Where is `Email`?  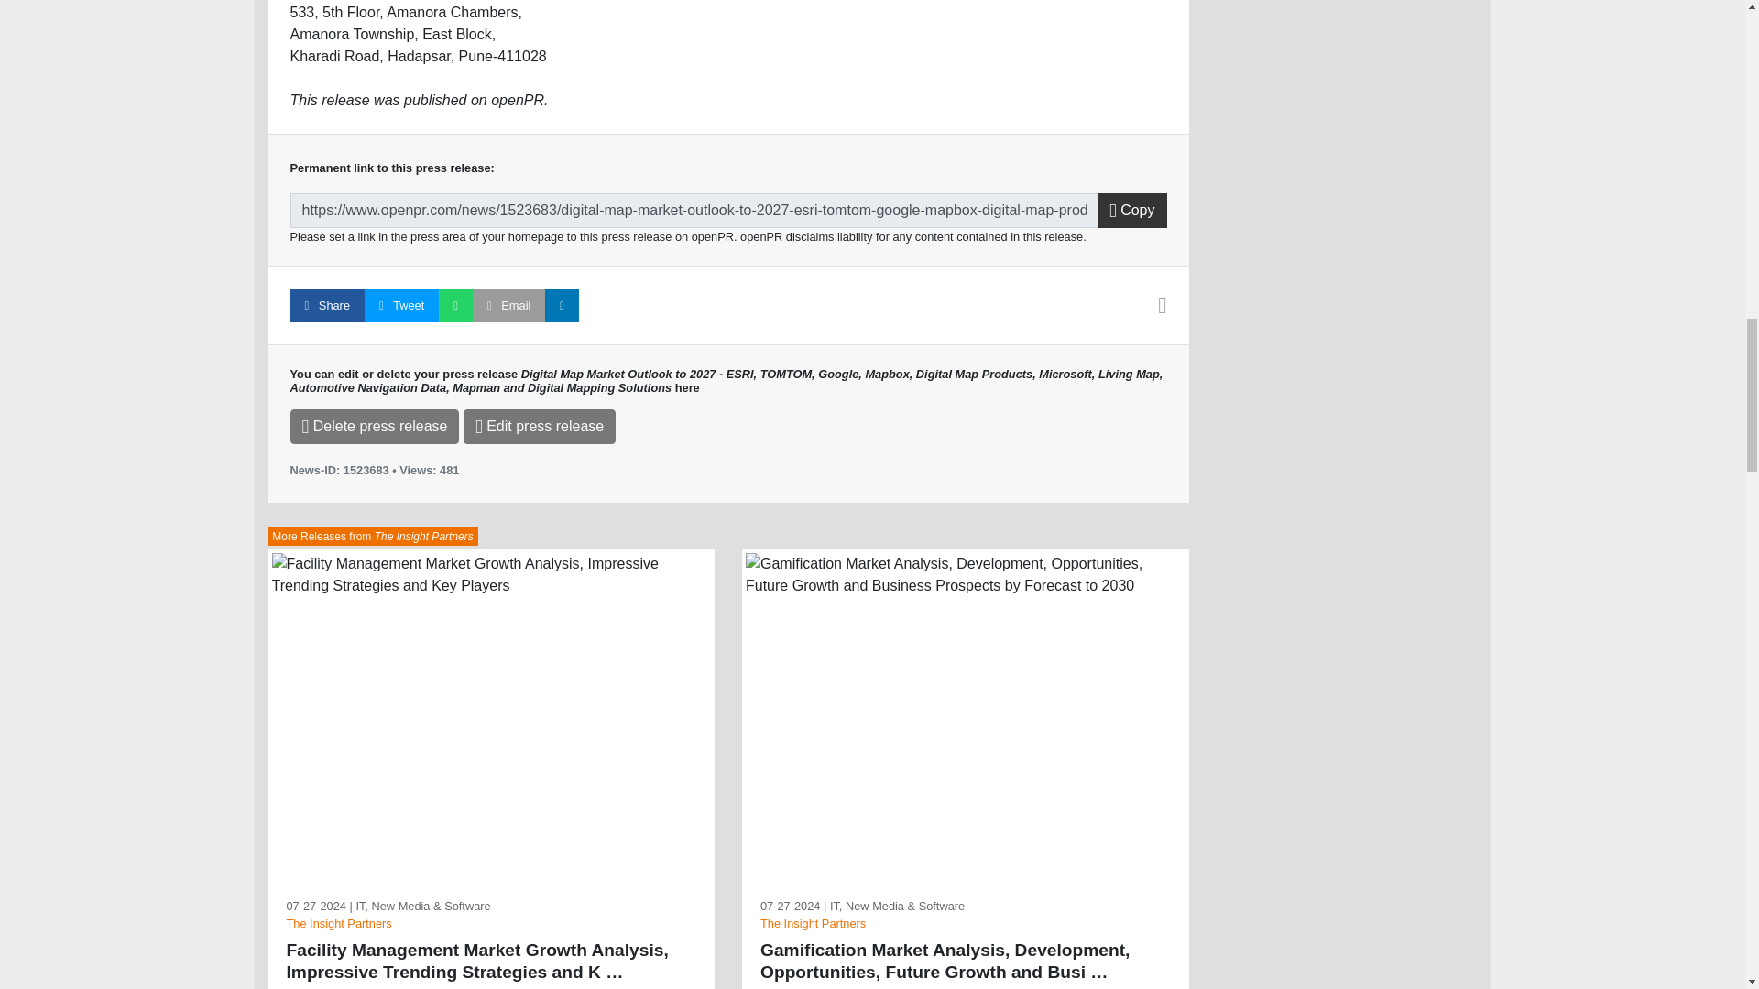
Email is located at coordinates (509, 306).